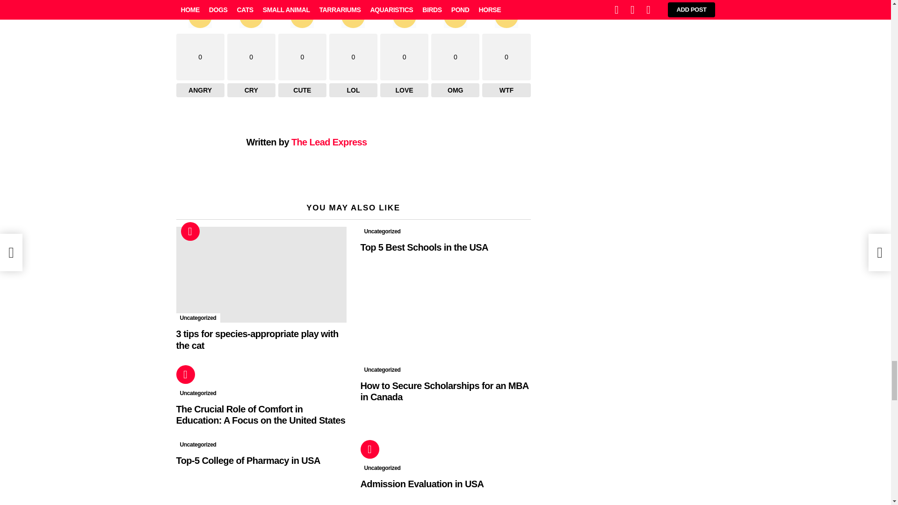 The image size is (898, 505). What do you see at coordinates (185, 374) in the screenshot?
I see `Hot` at bounding box center [185, 374].